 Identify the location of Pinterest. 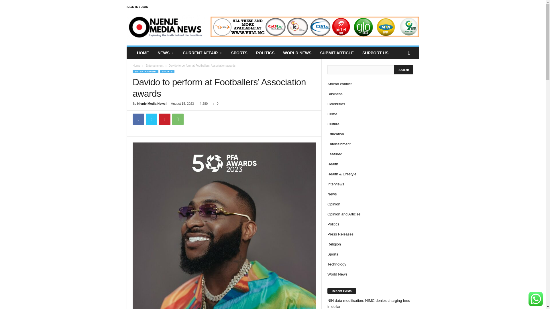
(164, 119).